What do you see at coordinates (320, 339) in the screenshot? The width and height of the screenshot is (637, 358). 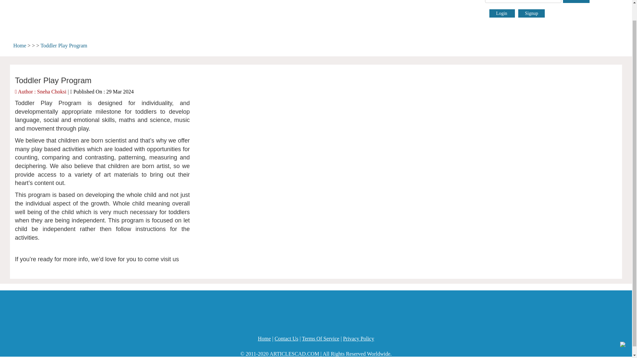 I see `Terms Of Service` at bounding box center [320, 339].